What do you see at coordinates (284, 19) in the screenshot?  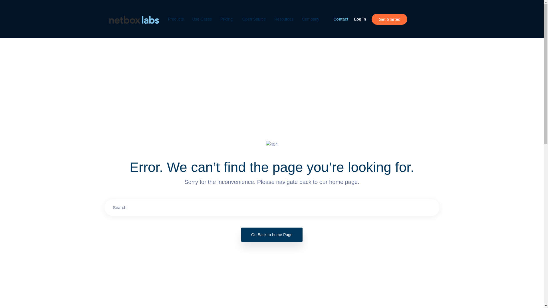 I see `Resources` at bounding box center [284, 19].